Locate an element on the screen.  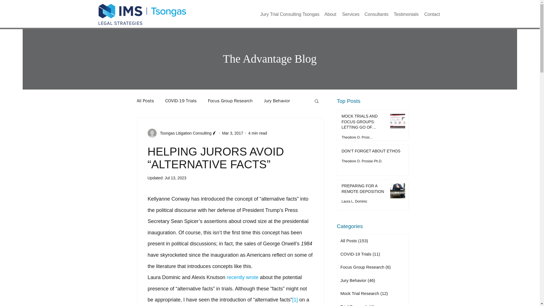
recently wrote is located at coordinates (243, 277).